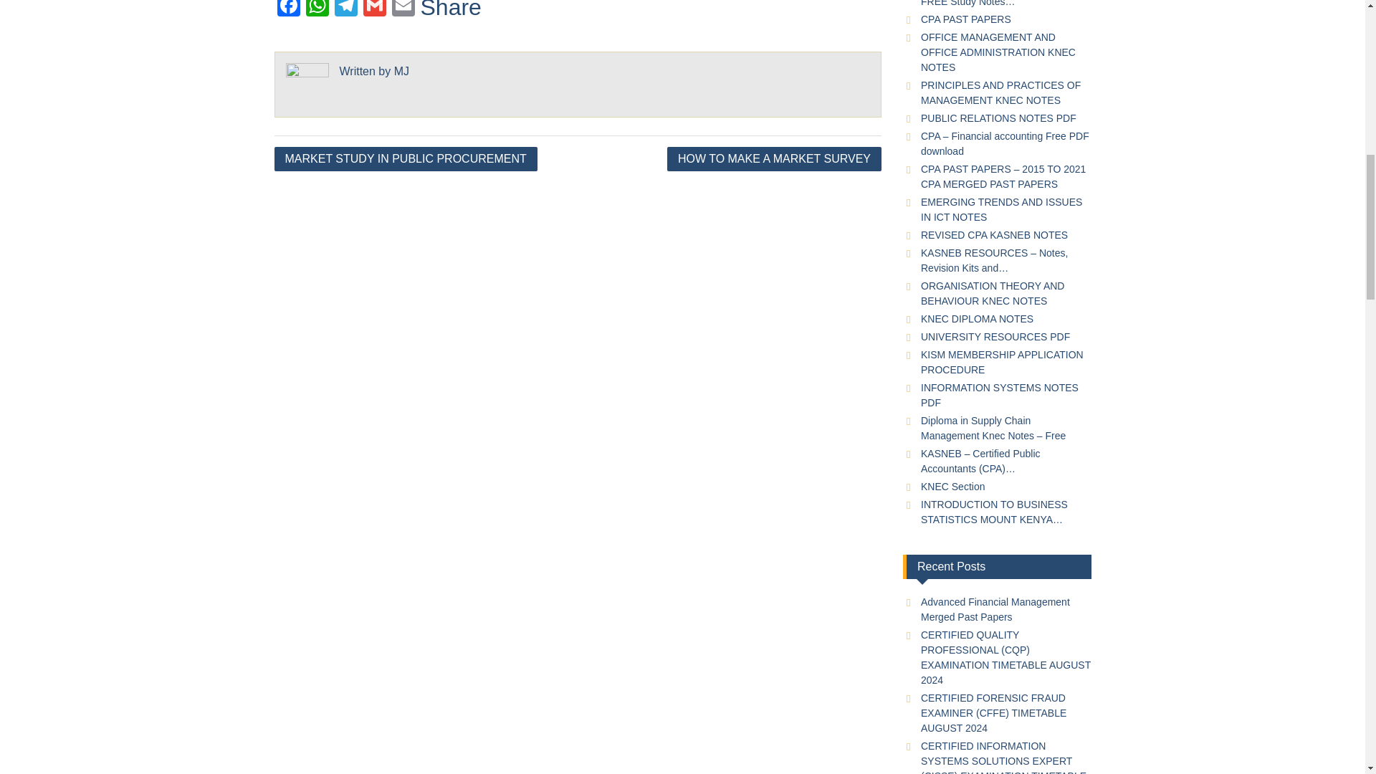 The image size is (1376, 774). What do you see at coordinates (317, 10) in the screenshot?
I see `WhatsApp` at bounding box center [317, 10].